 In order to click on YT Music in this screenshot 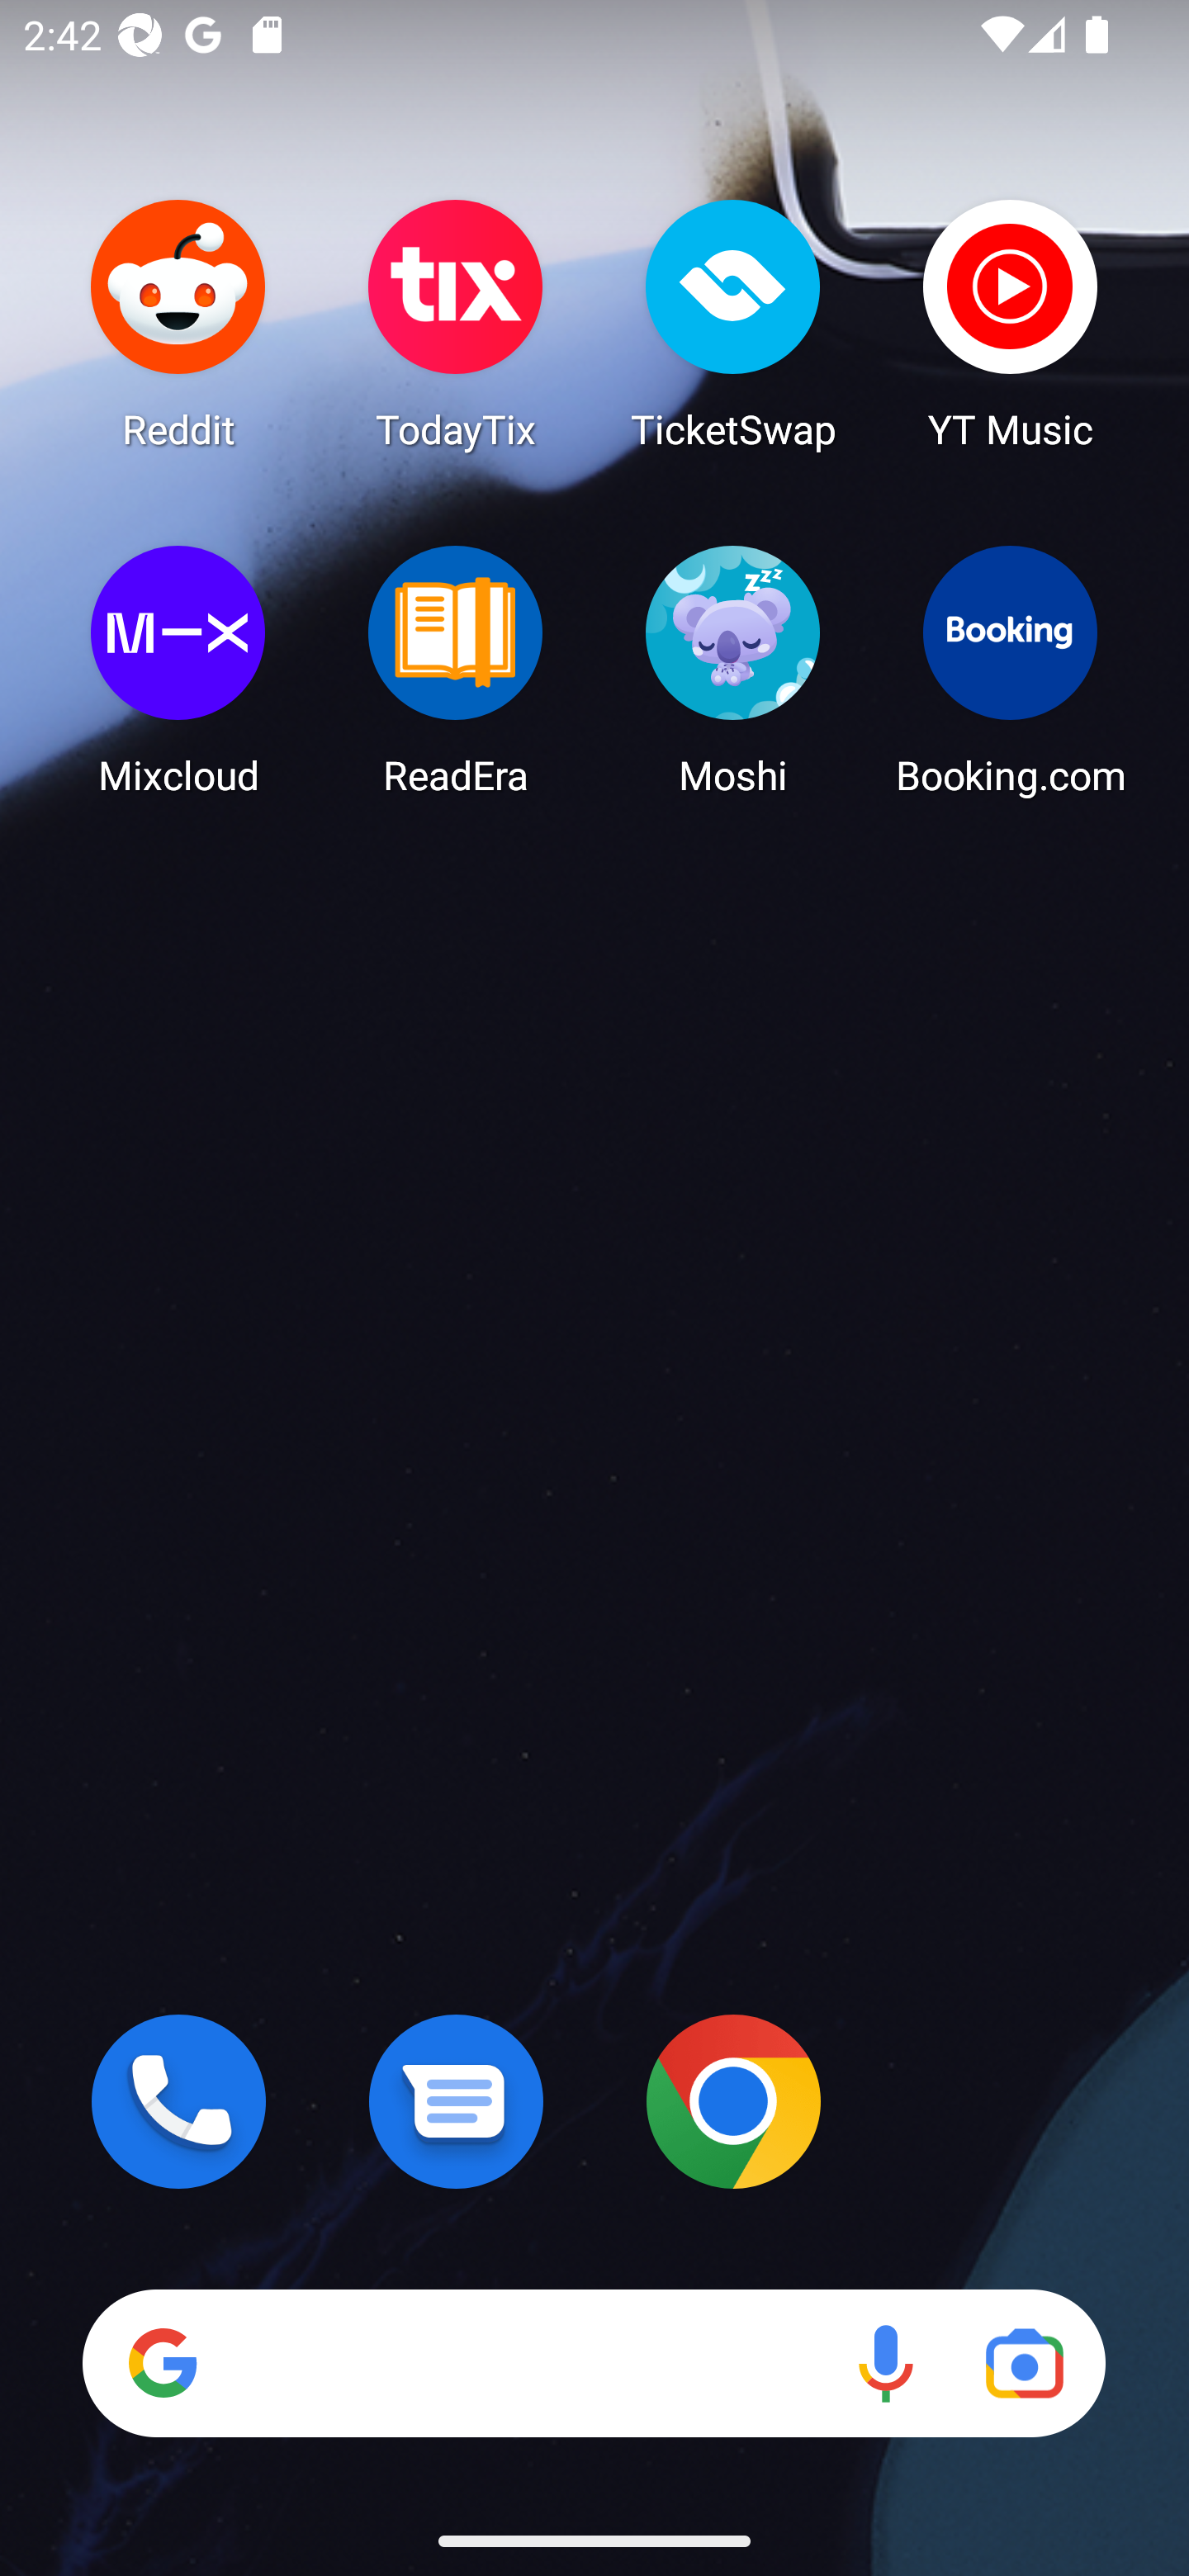, I will do `click(1011, 324)`.